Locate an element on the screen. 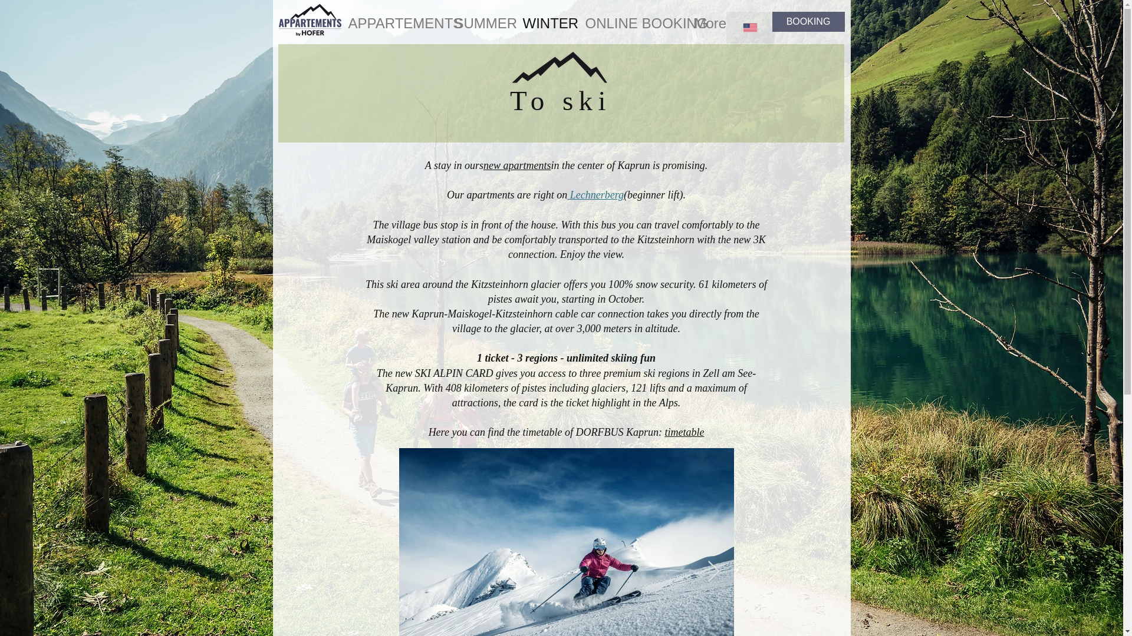 The height and width of the screenshot is (636, 1132). SUMMER is located at coordinates (479, 23).